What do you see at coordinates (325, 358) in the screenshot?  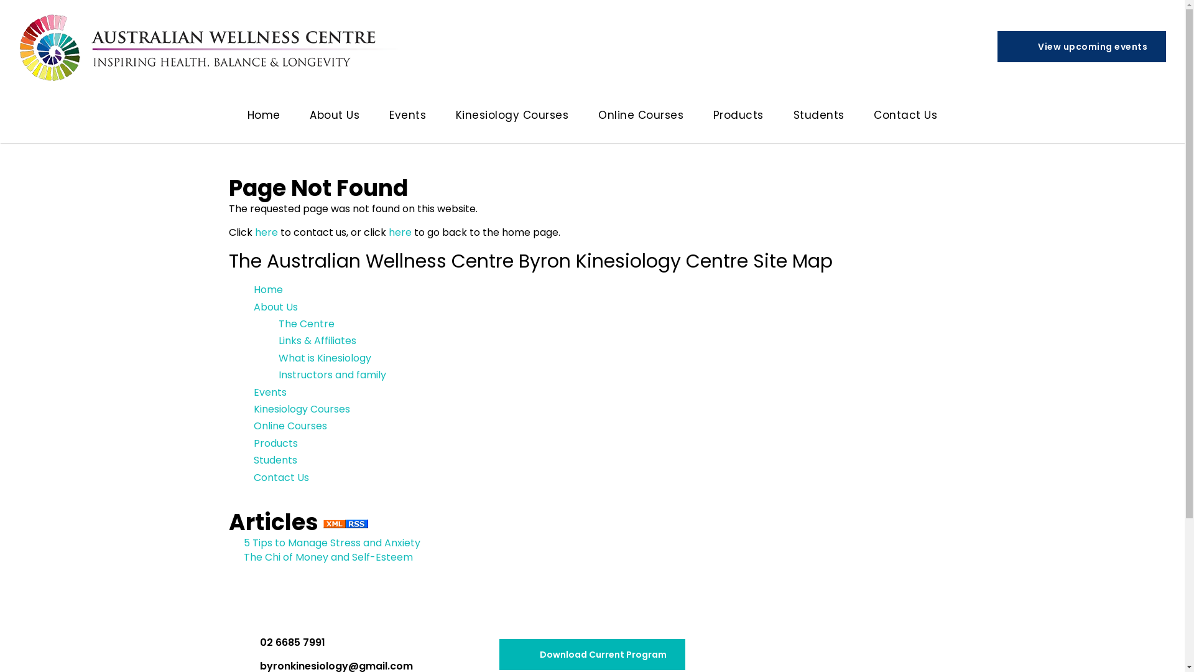 I see `What is Kinesiology` at bounding box center [325, 358].